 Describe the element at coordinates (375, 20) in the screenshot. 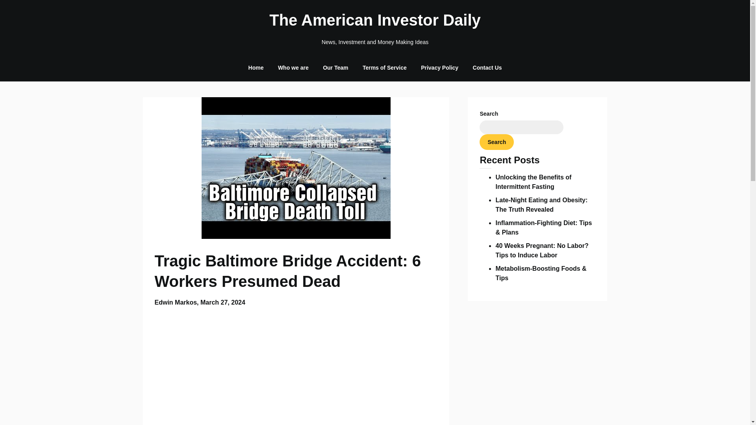

I see `The American Investor Daily` at that location.